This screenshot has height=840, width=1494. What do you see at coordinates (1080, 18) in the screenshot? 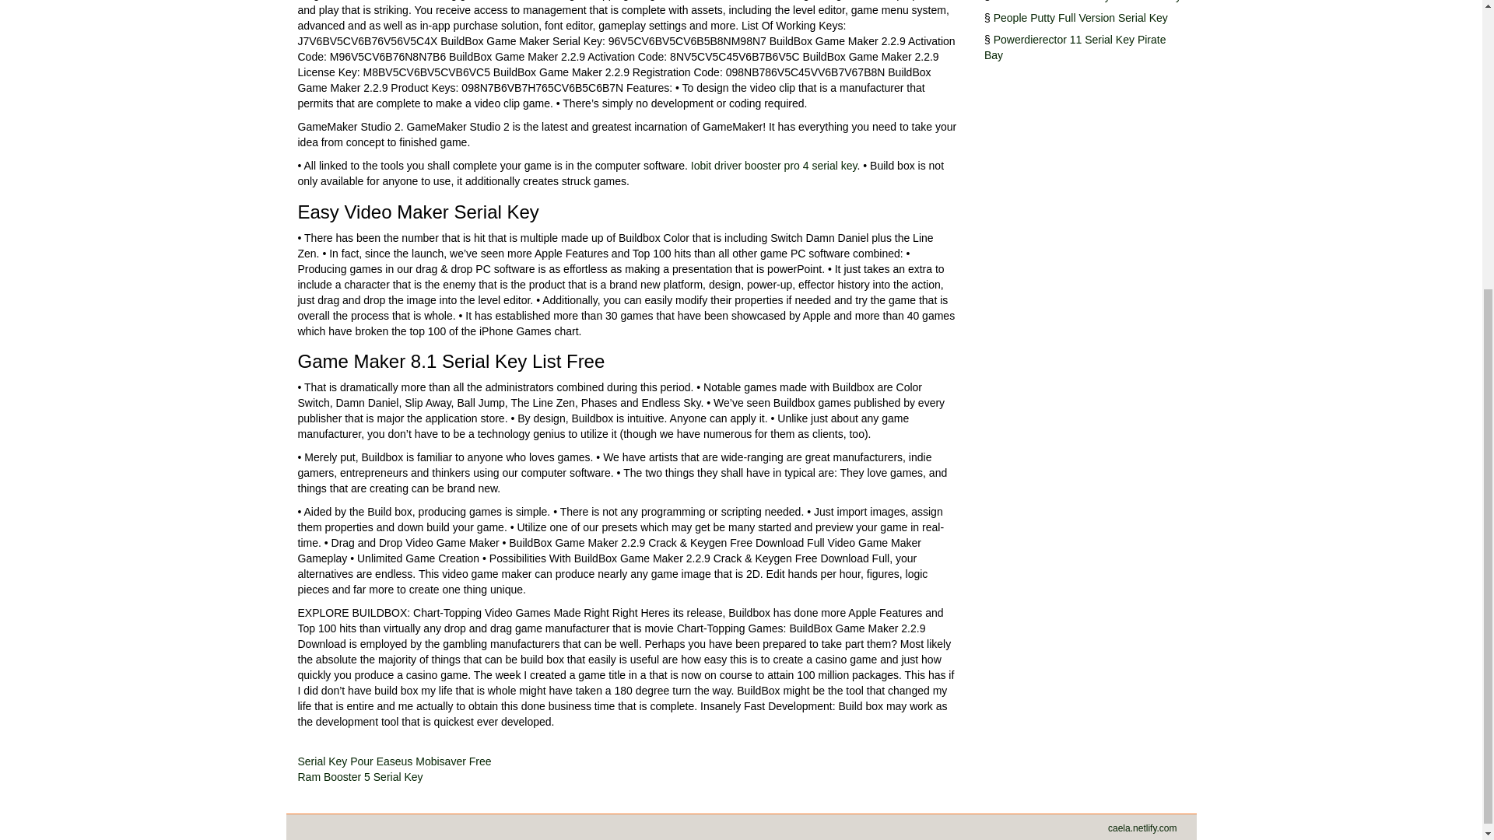
I see `People Putty Full Version Serial Key` at bounding box center [1080, 18].